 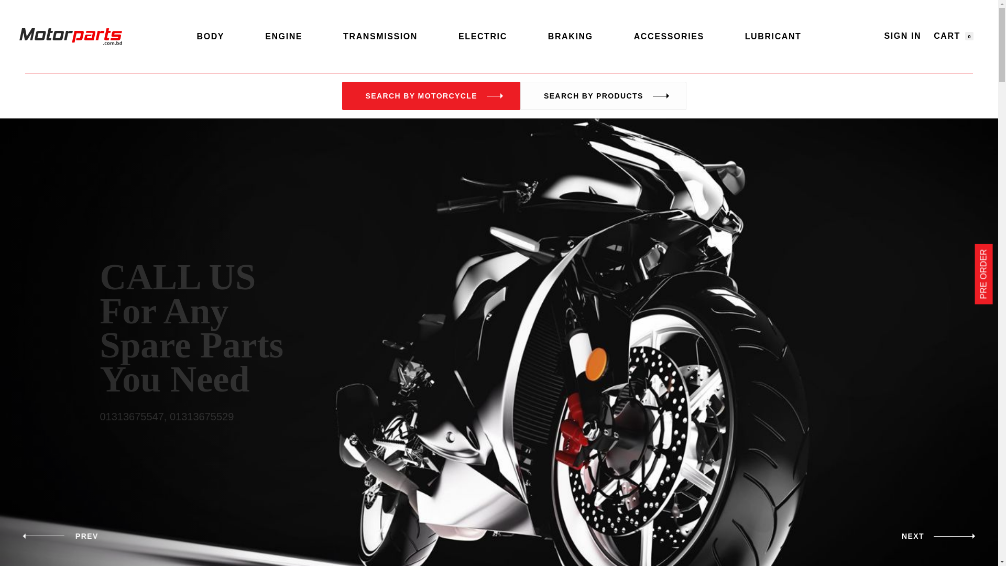 What do you see at coordinates (211, 37) in the screenshot?
I see `BODY` at bounding box center [211, 37].